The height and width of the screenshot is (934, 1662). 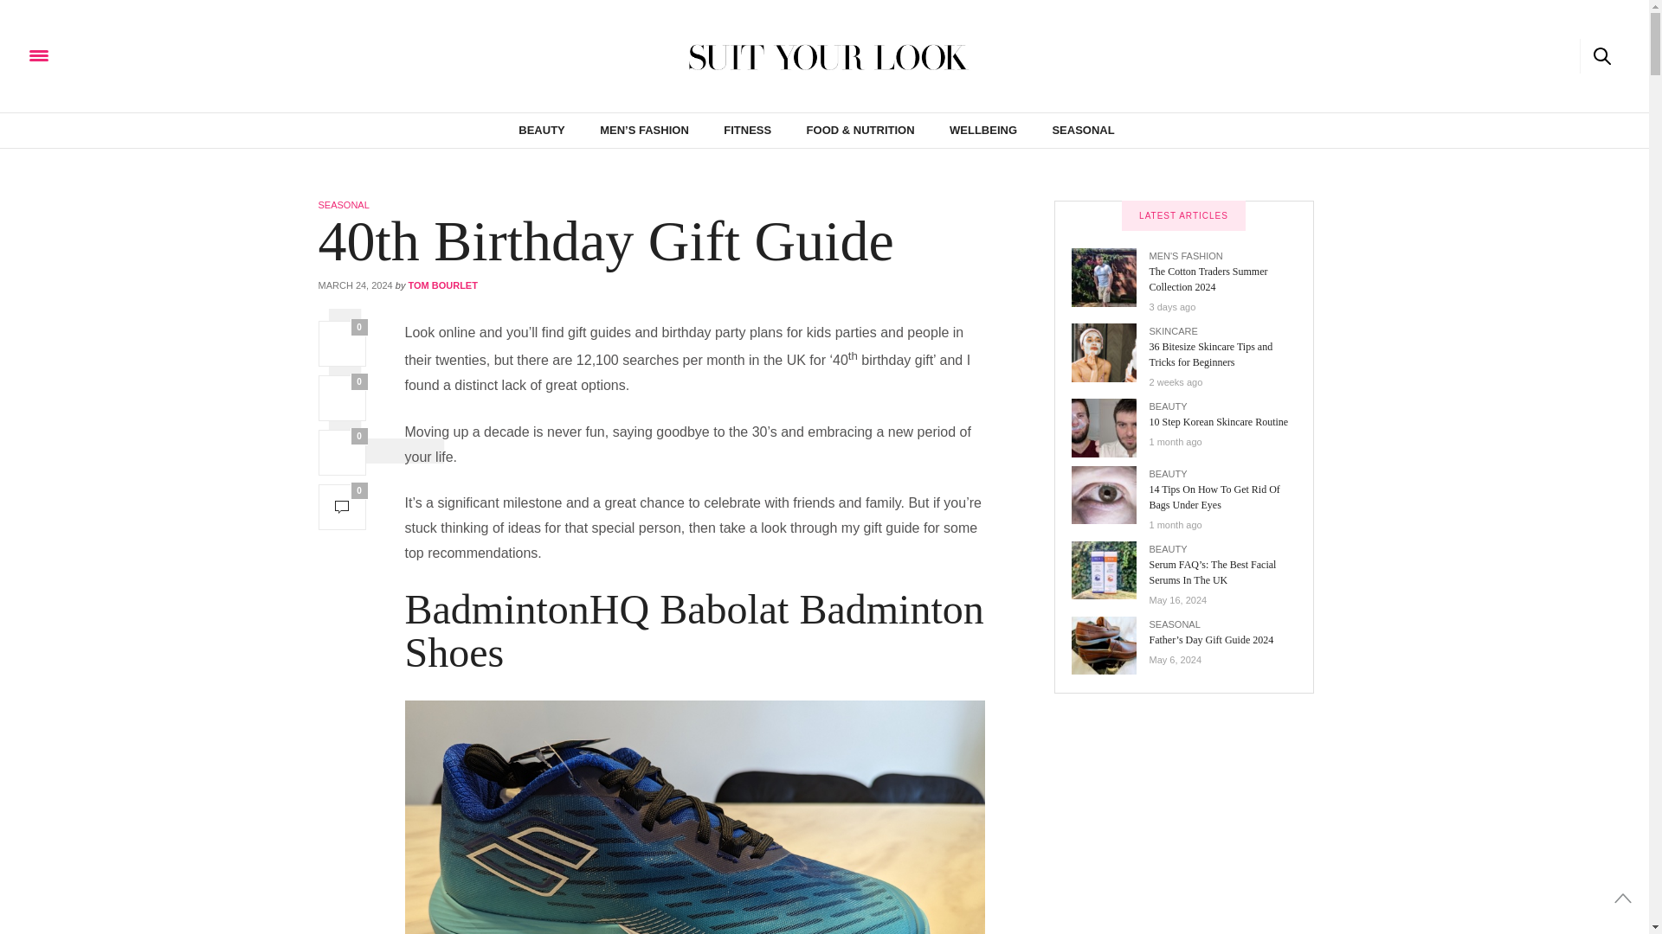 I want to click on 0, so click(x=342, y=507).